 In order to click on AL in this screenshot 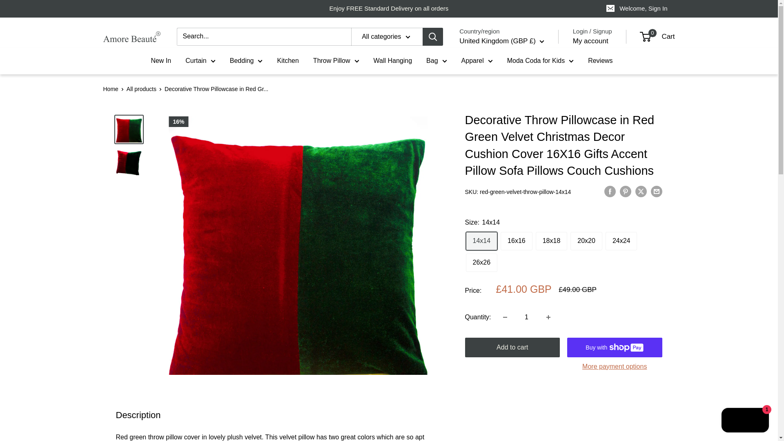, I will do `click(474, 93)`.